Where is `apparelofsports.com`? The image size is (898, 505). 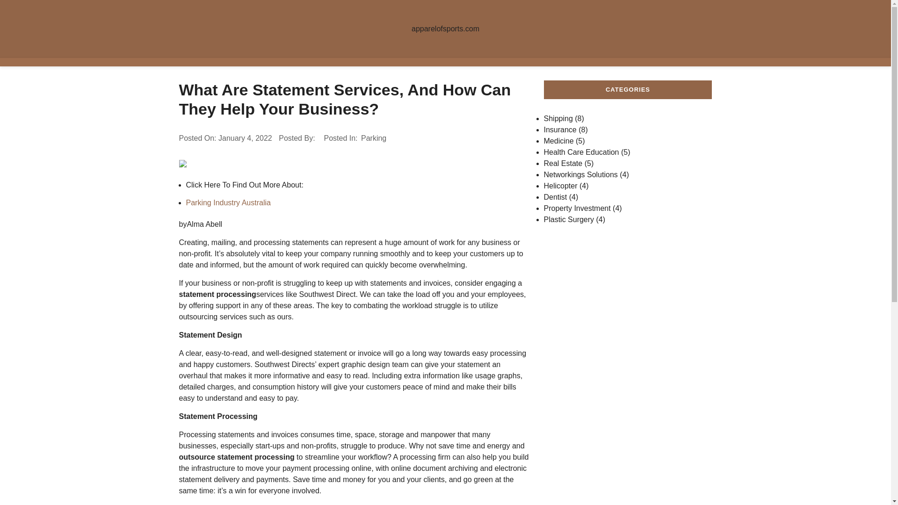 apparelofsports.com is located at coordinates (445, 29).